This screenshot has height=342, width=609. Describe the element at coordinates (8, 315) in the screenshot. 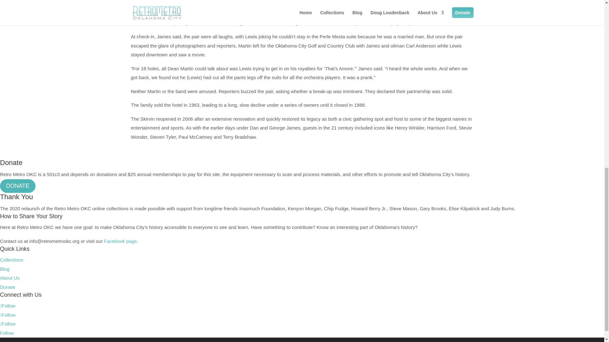

I see `Follow` at that location.